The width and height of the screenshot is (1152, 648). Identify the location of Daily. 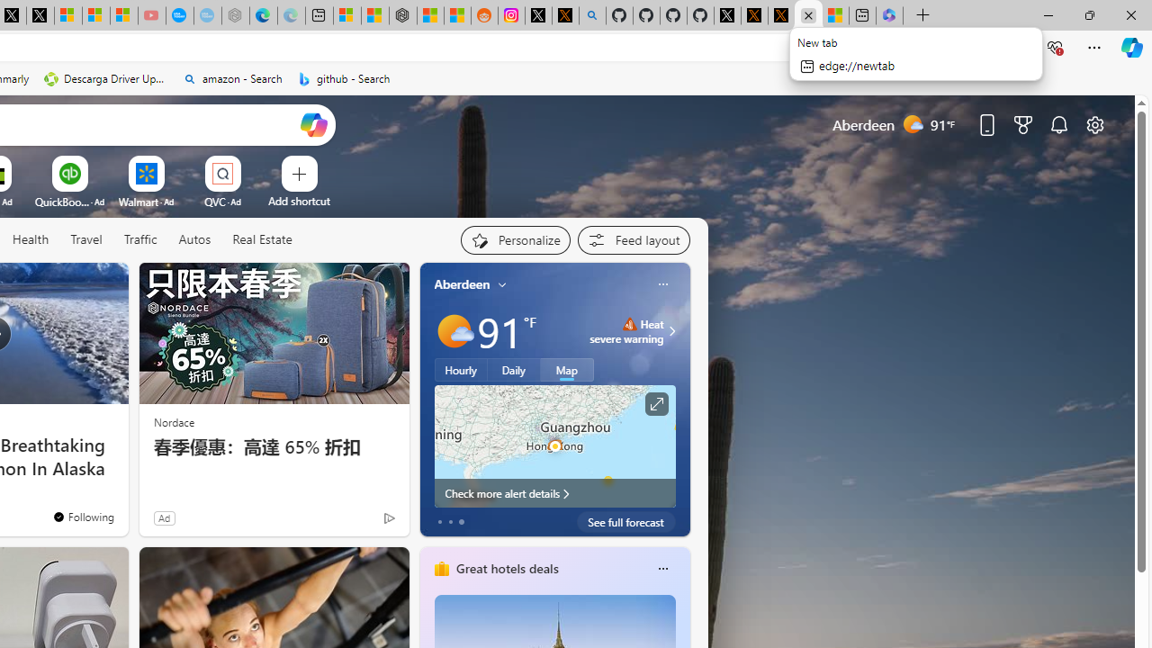
(514, 370).